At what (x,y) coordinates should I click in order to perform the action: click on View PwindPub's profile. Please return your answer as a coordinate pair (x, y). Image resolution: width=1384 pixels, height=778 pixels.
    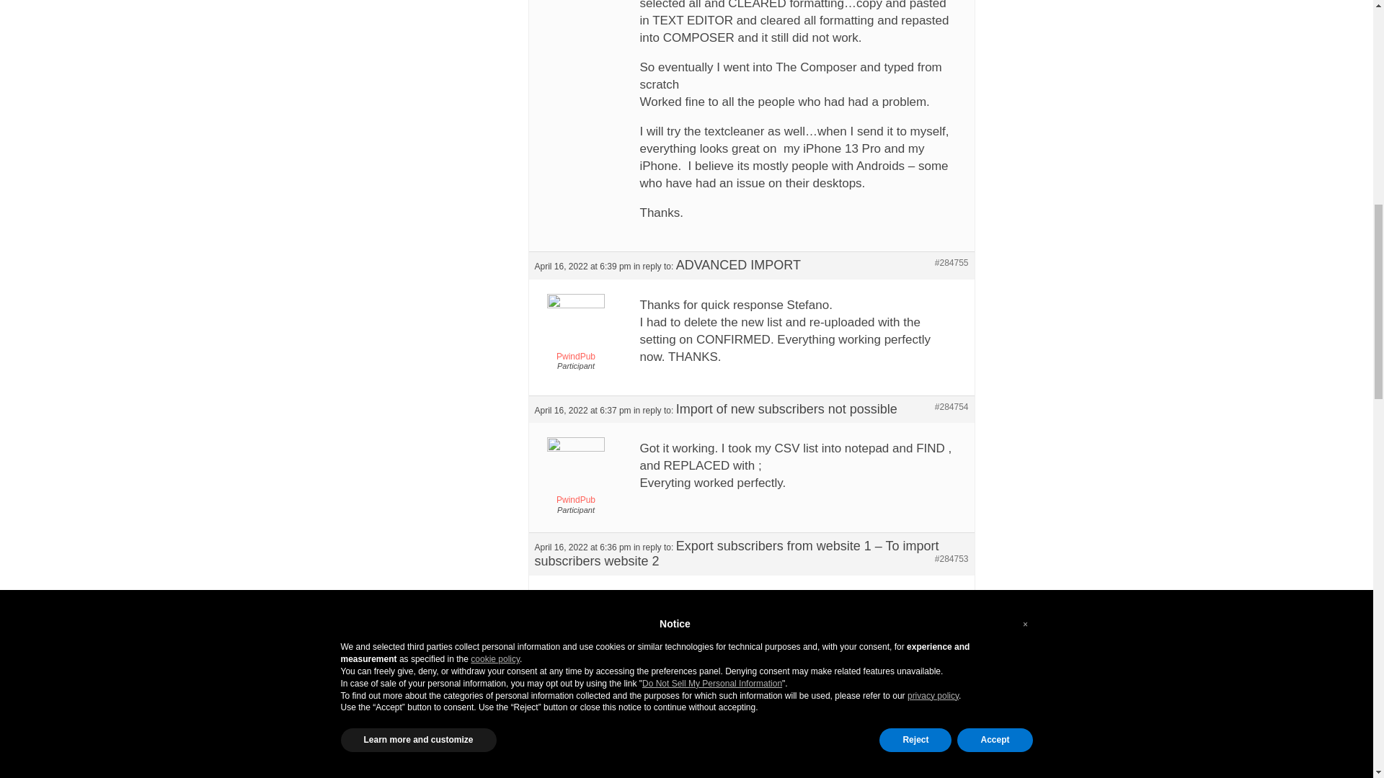
    Looking at the image, I should click on (575, 331).